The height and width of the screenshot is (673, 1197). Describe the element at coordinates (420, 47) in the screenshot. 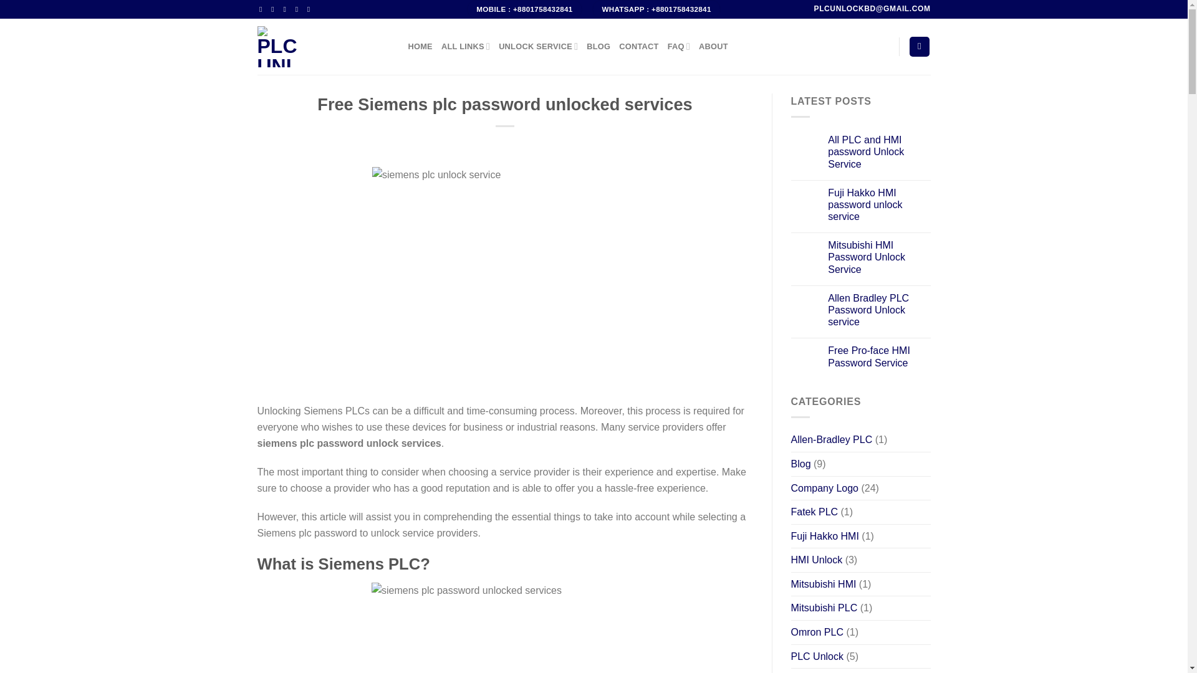

I see `HOME` at that location.